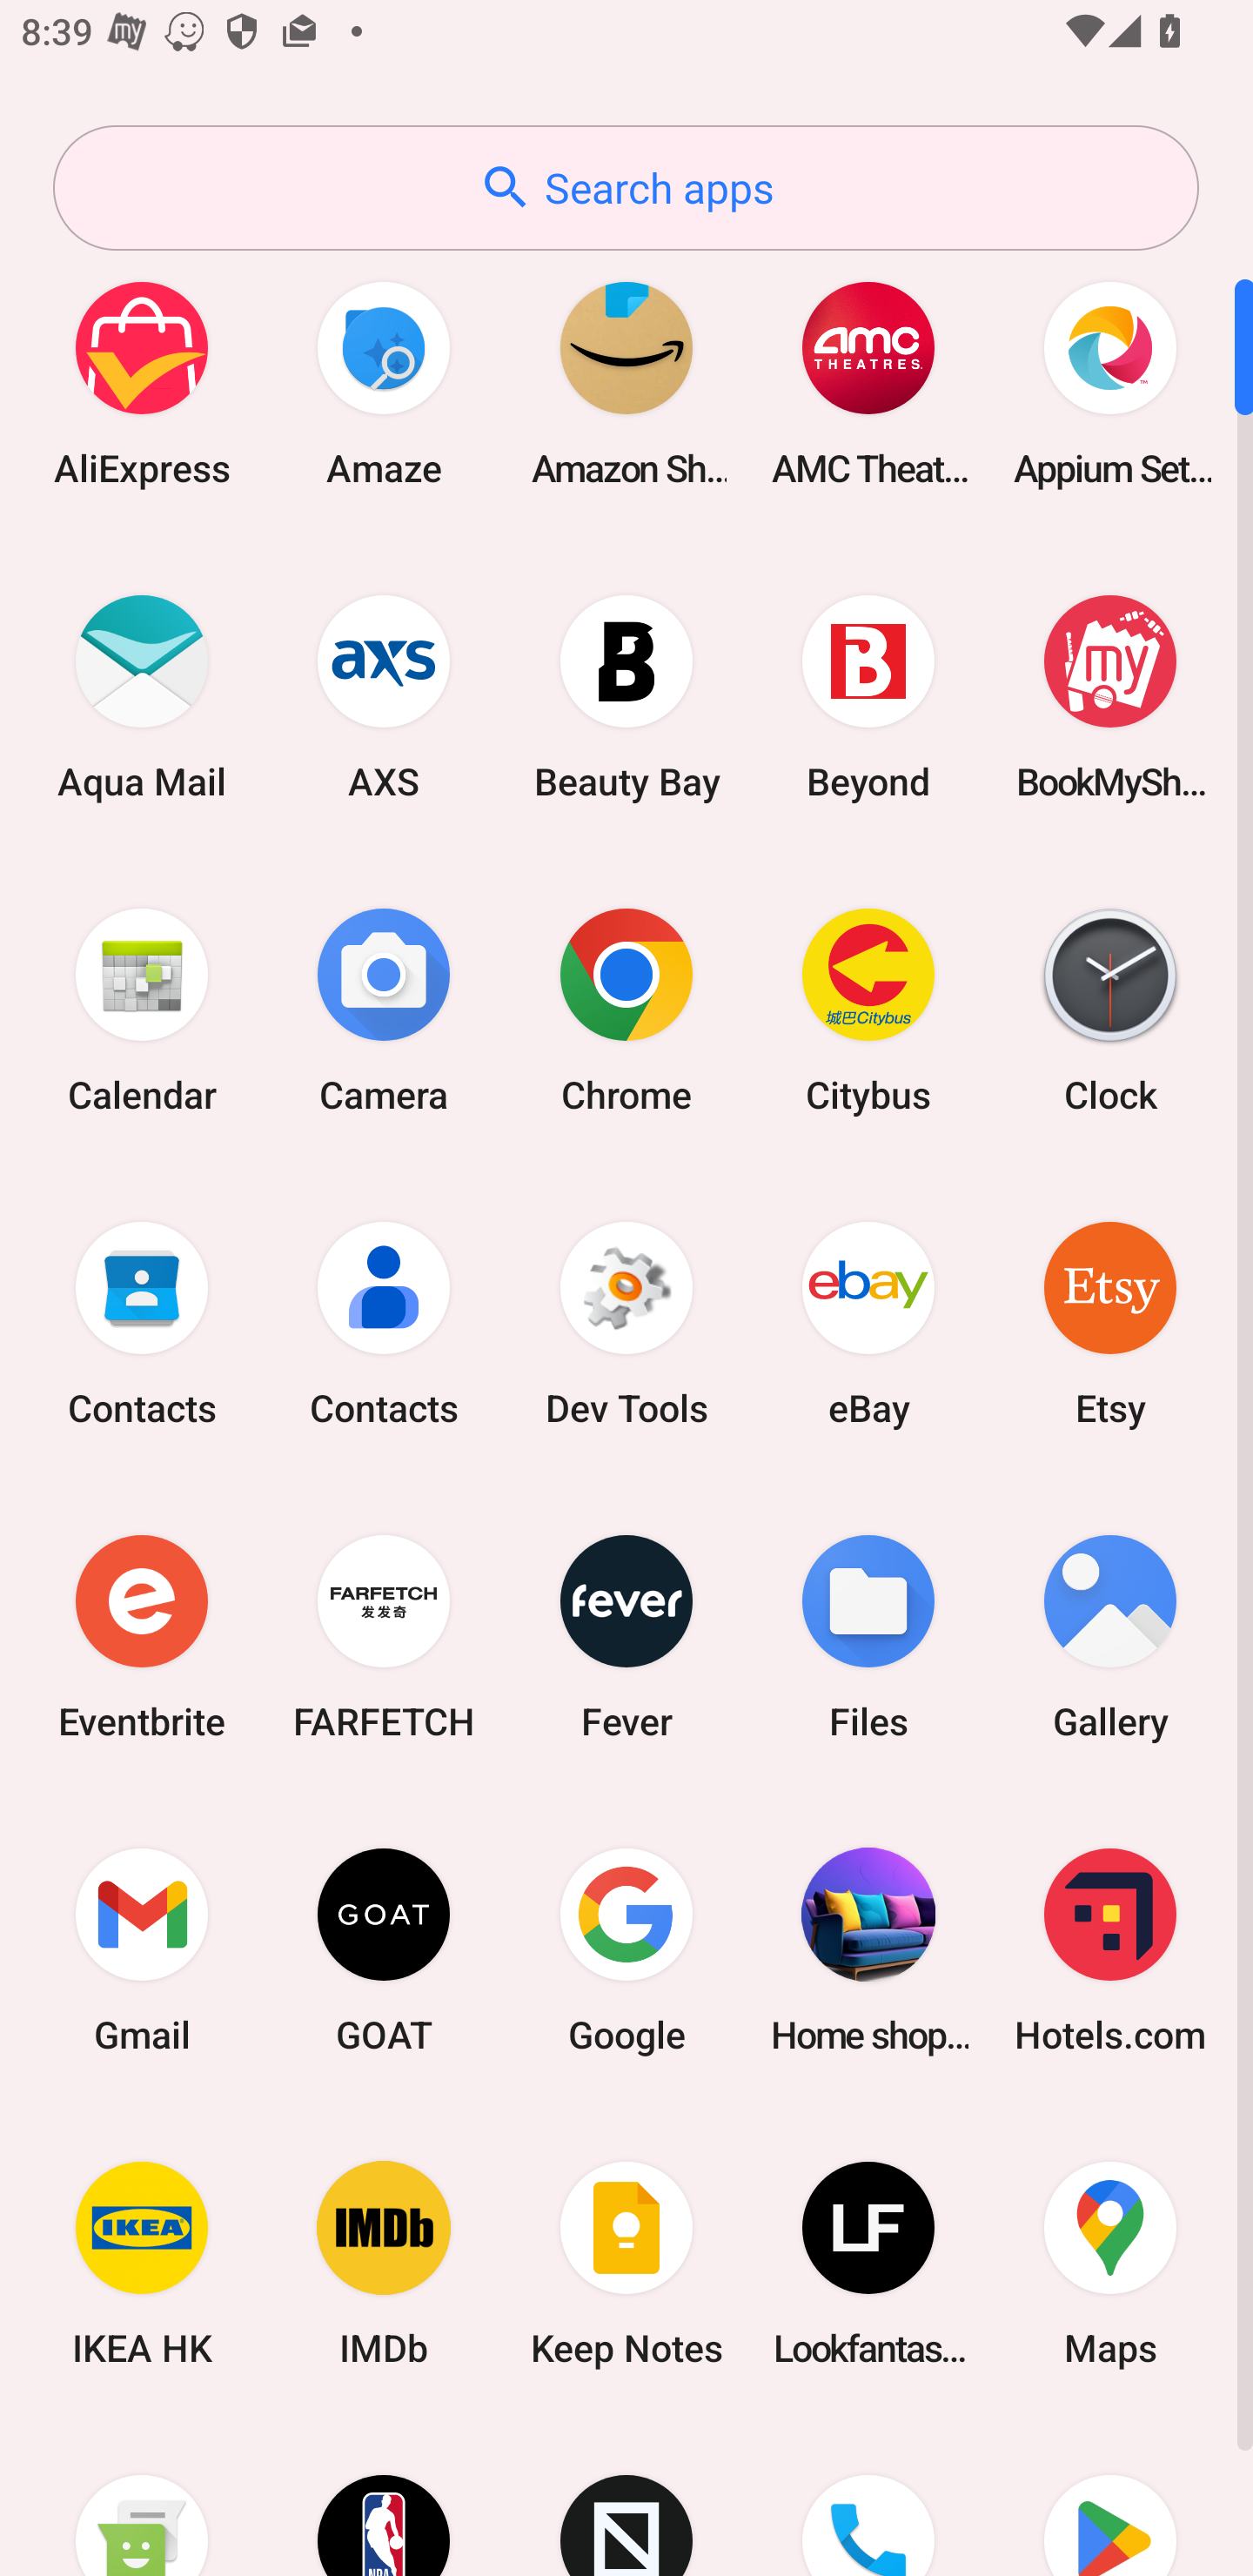  Describe the element at coordinates (626, 1323) in the screenshot. I see `Dev Tools` at that location.